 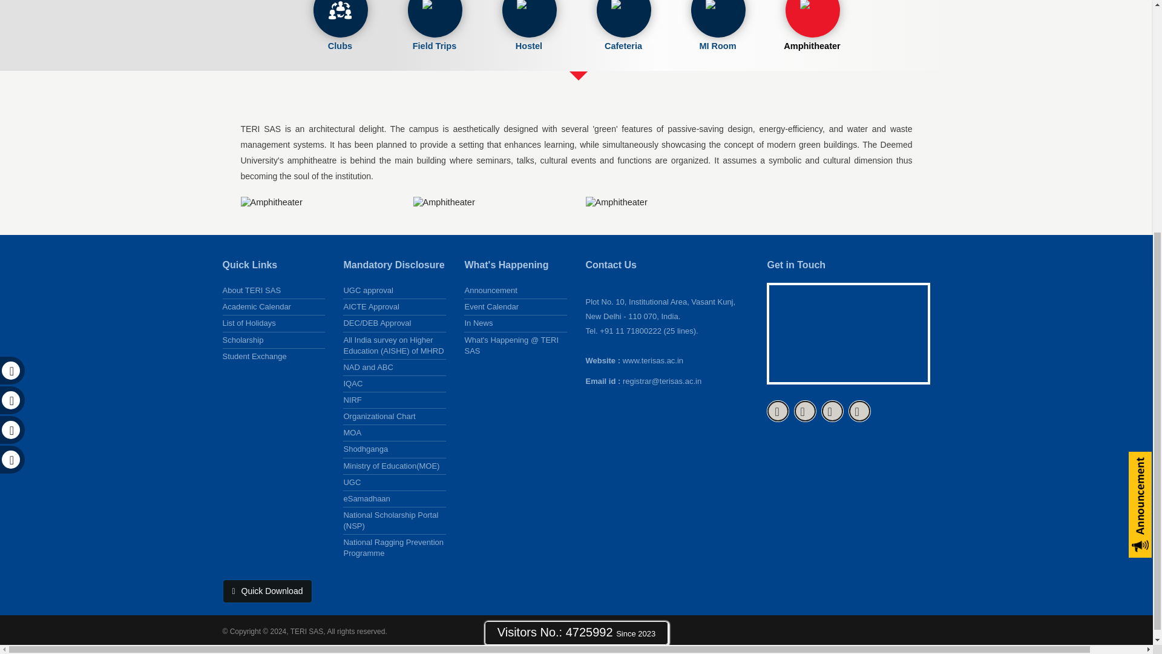 I want to click on Facebook, so click(x=10, y=8).